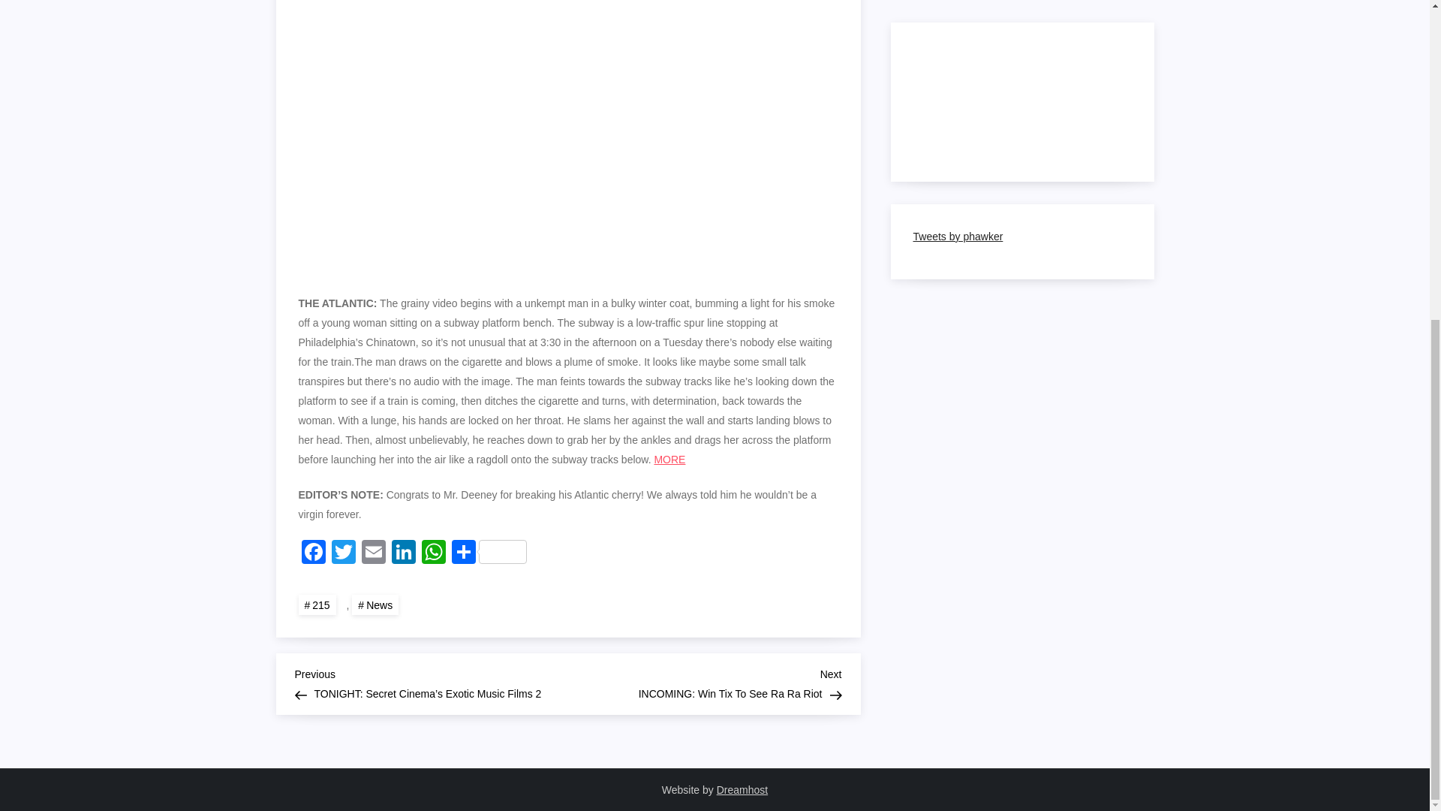 This screenshot has height=811, width=1441. I want to click on Twitter, so click(704, 682).